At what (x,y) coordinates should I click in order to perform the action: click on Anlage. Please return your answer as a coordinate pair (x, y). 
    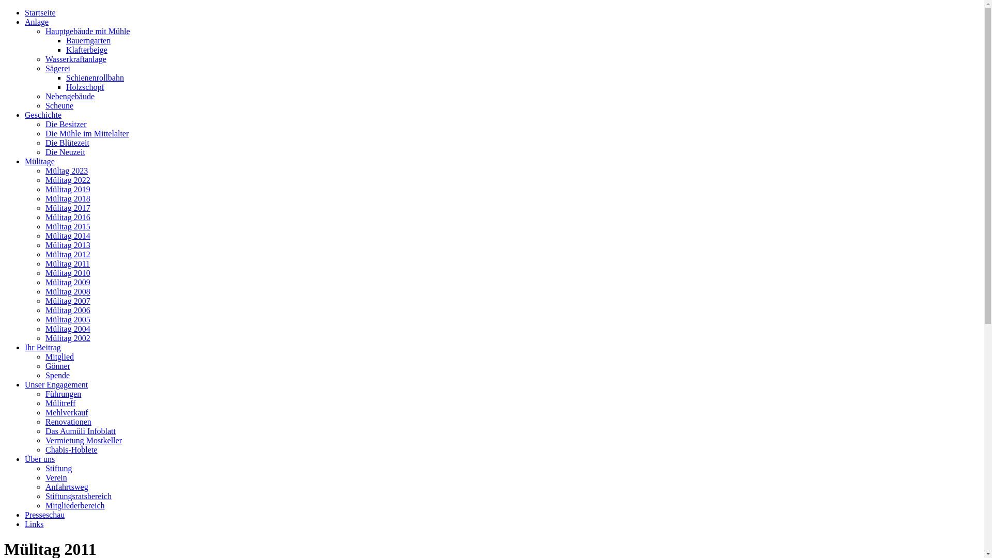
    Looking at the image, I should click on (37, 22).